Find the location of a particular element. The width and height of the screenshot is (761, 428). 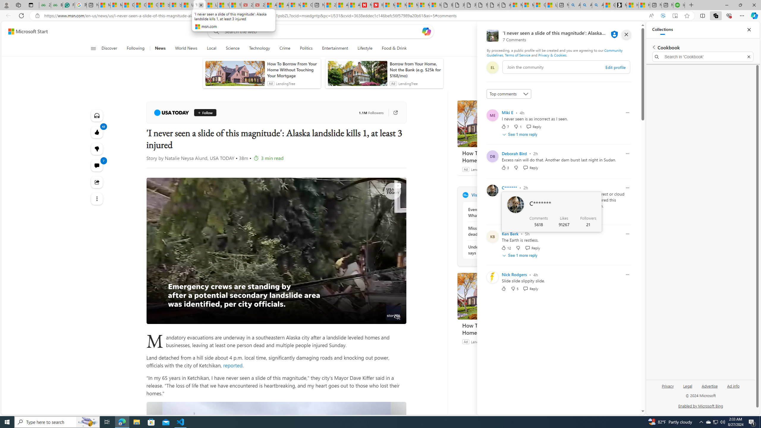

Fullscreen is located at coordinates (386, 317).